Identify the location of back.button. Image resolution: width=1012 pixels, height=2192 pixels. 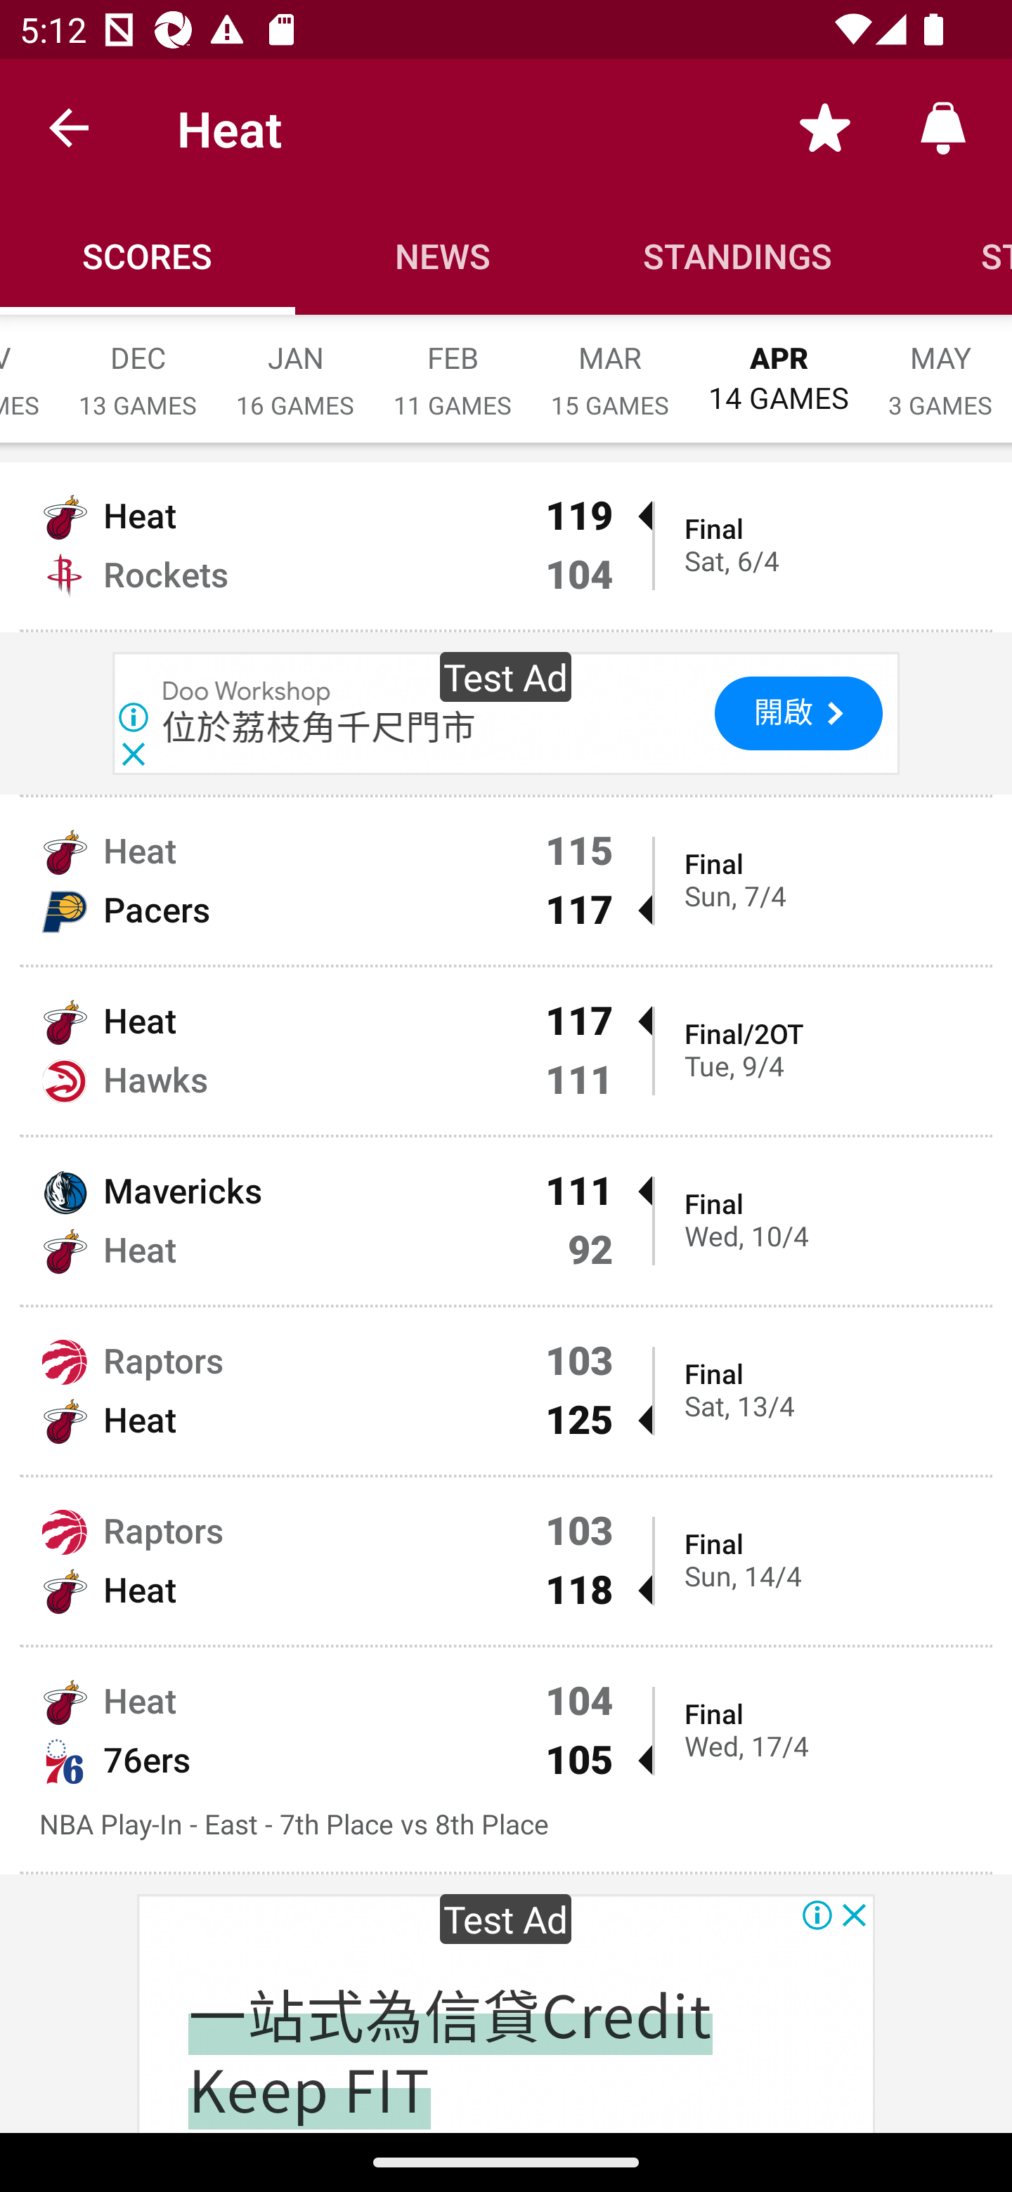
(69, 126).